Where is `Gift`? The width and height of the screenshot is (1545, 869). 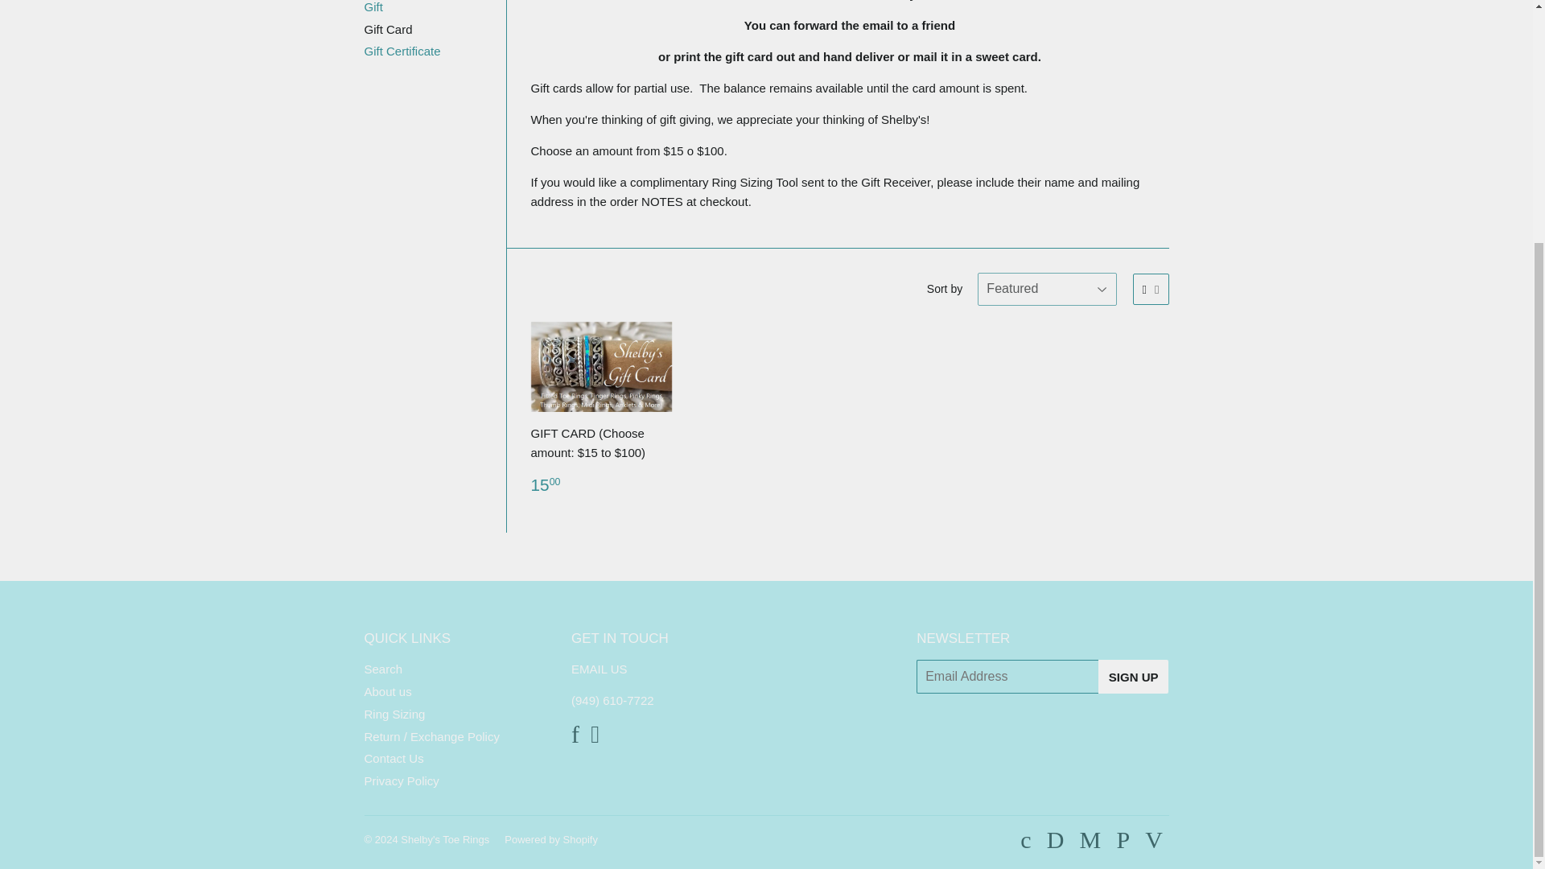
Gift is located at coordinates (372, 6).